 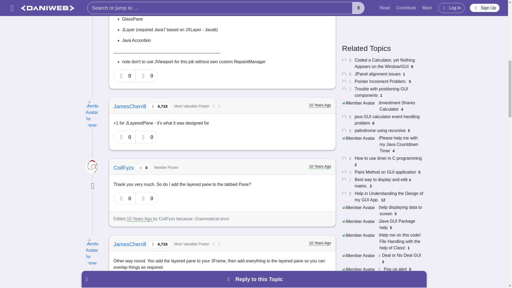 I want to click on CoilFyzx, so click(x=125, y=167).